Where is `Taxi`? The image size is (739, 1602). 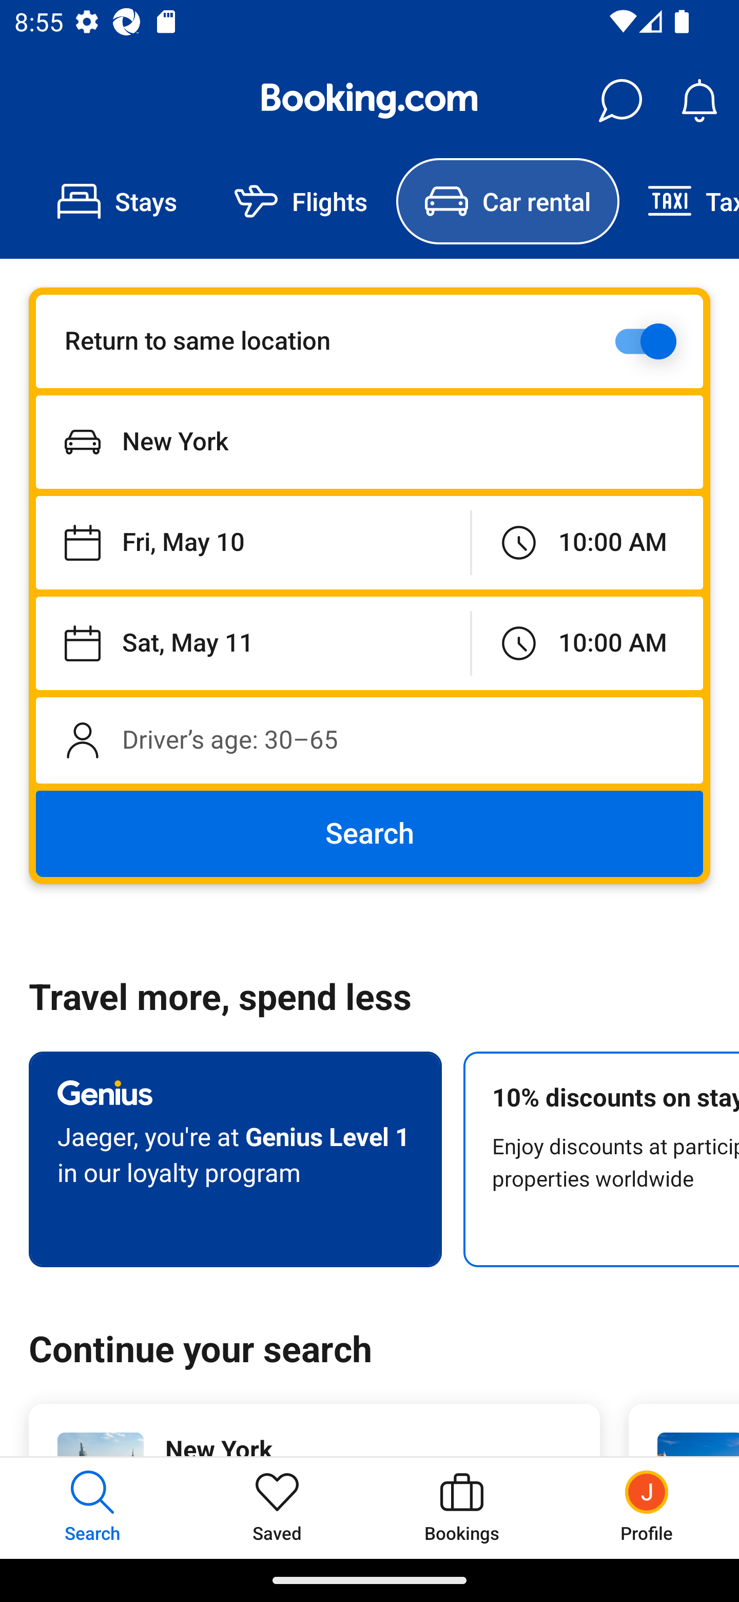
Taxi is located at coordinates (679, 201).